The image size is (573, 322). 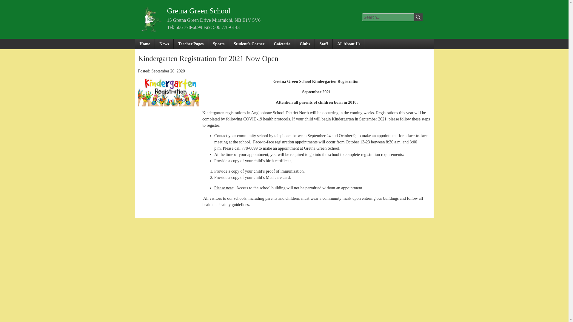 What do you see at coordinates (191, 44) in the screenshot?
I see `Teacher Pages` at bounding box center [191, 44].